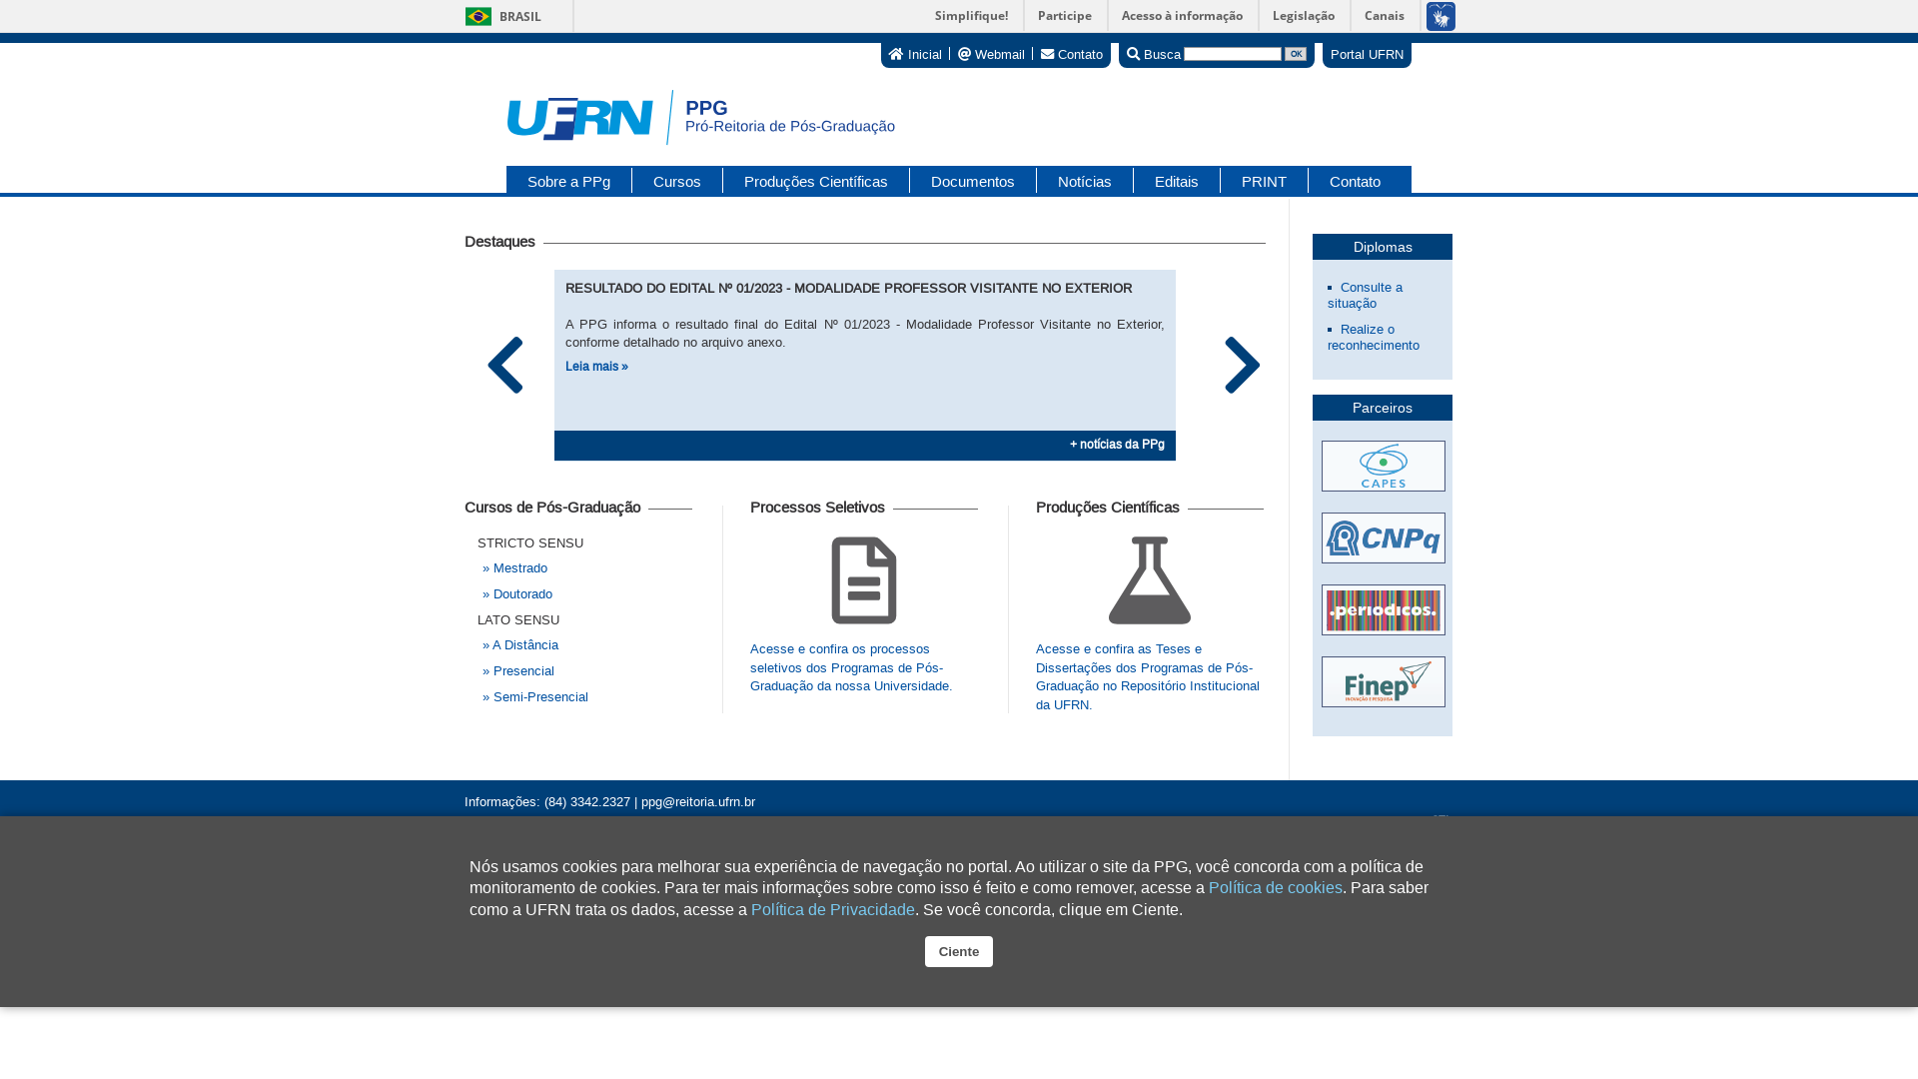  I want to click on PRINT, so click(1265, 180).